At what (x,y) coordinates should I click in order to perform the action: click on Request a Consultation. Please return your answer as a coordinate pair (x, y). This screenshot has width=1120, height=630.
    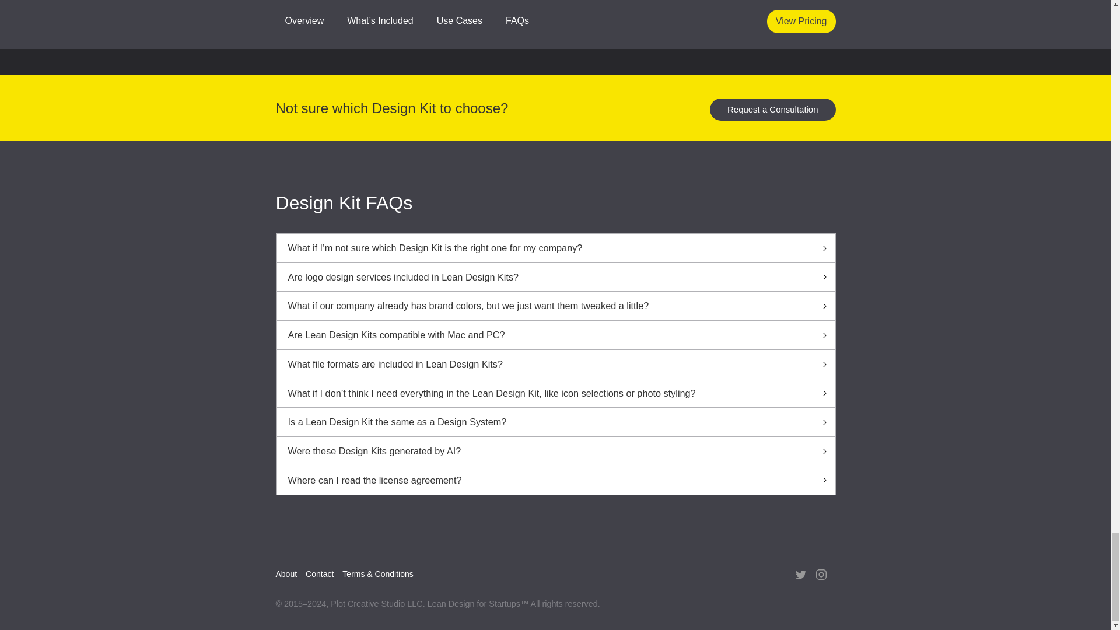
    Looking at the image, I should click on (772, 110).